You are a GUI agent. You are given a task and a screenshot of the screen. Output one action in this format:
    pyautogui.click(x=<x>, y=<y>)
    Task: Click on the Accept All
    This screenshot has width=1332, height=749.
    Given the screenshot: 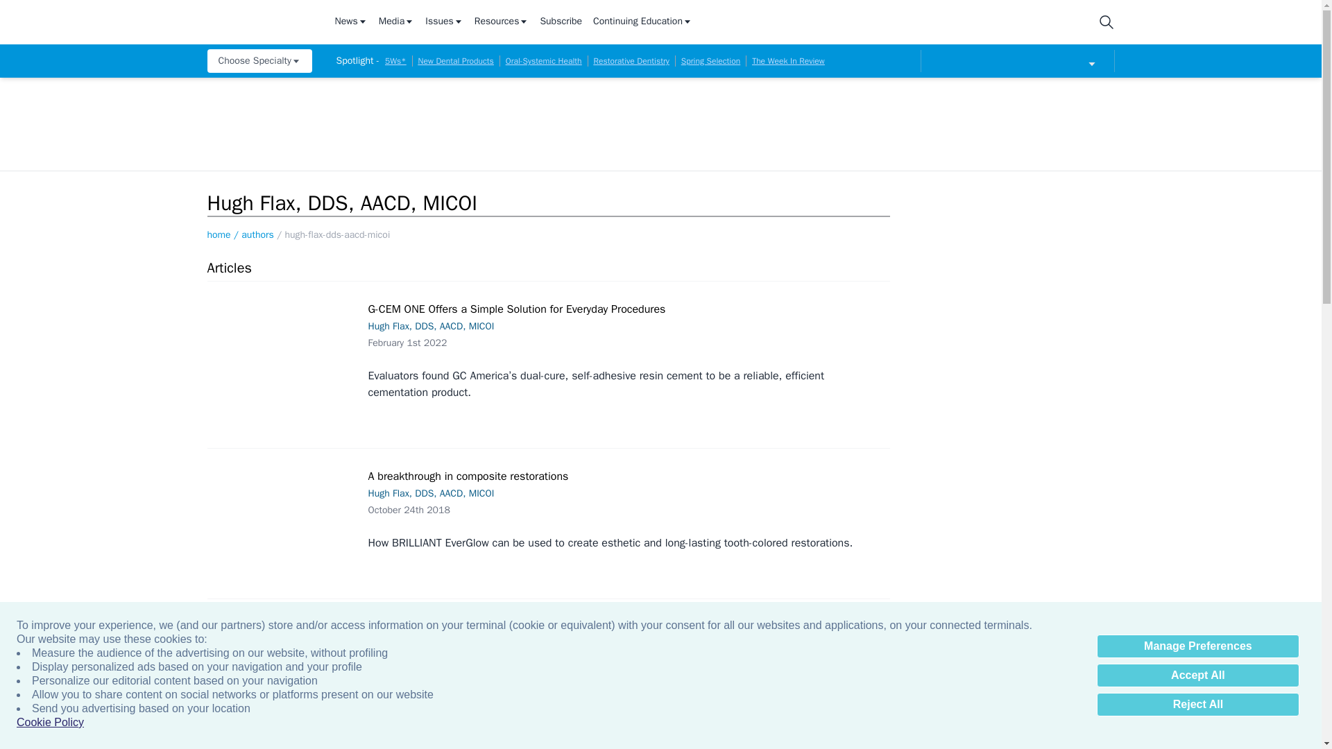 What is the action you would take?
    pyautogui.click(x=1197, y=675)
    